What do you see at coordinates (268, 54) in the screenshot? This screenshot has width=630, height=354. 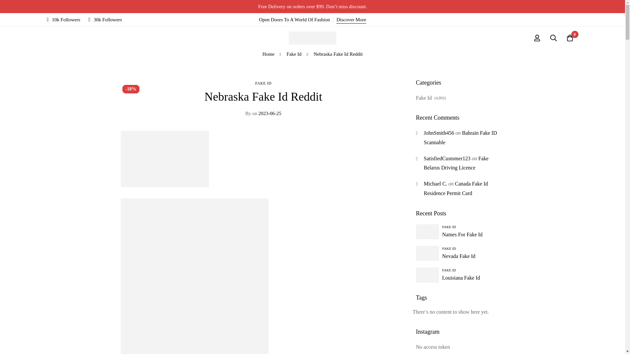 I see `Home` at bounding box center [268, 54].